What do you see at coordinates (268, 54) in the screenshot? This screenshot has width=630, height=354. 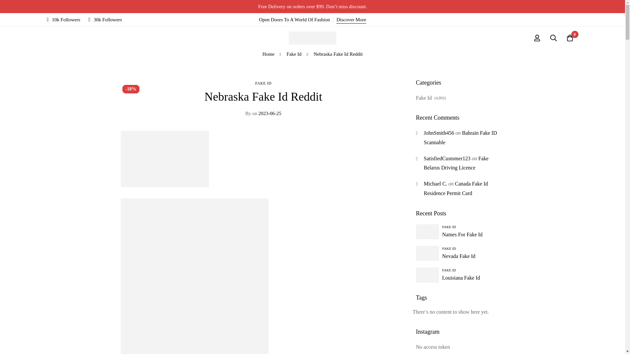 I see `Home` at bounding box center [268, 54].